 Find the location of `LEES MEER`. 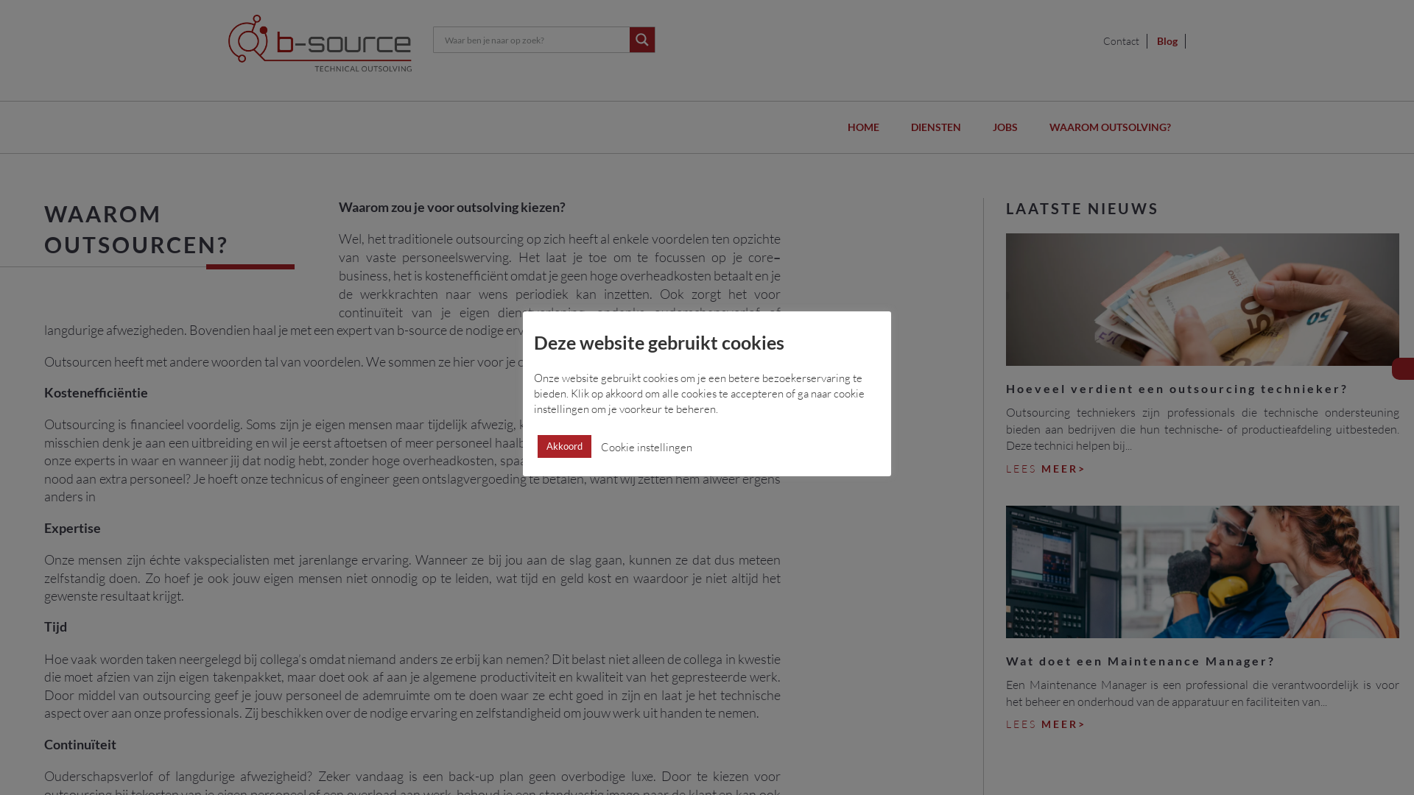

LEES MEER is located at coordinates (1046, 469).